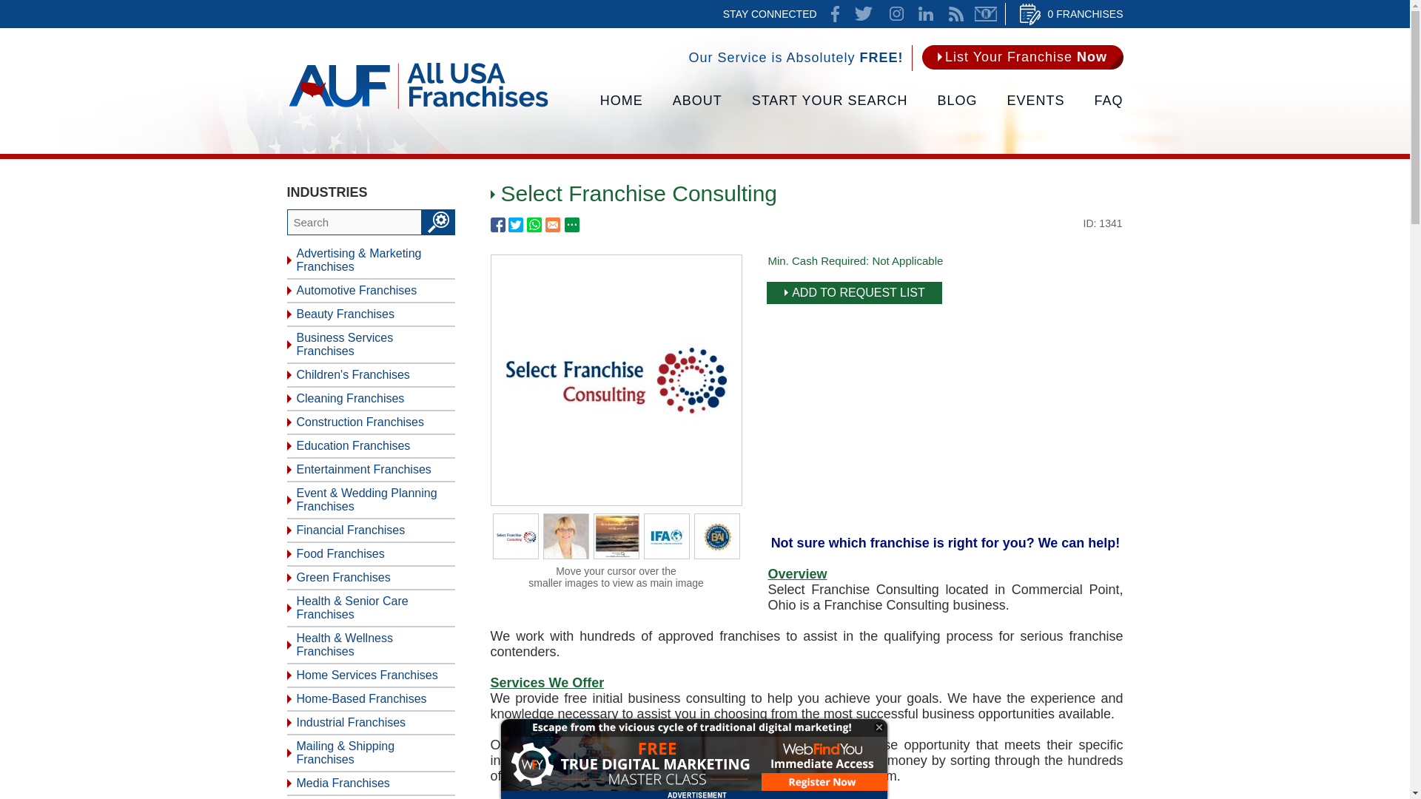 Image resolution: width=1421 pixels, height=799 pixels. Describe the element at coordinates (370, 471) in the screenshot. I see `Entertainment Franchises` at that location.